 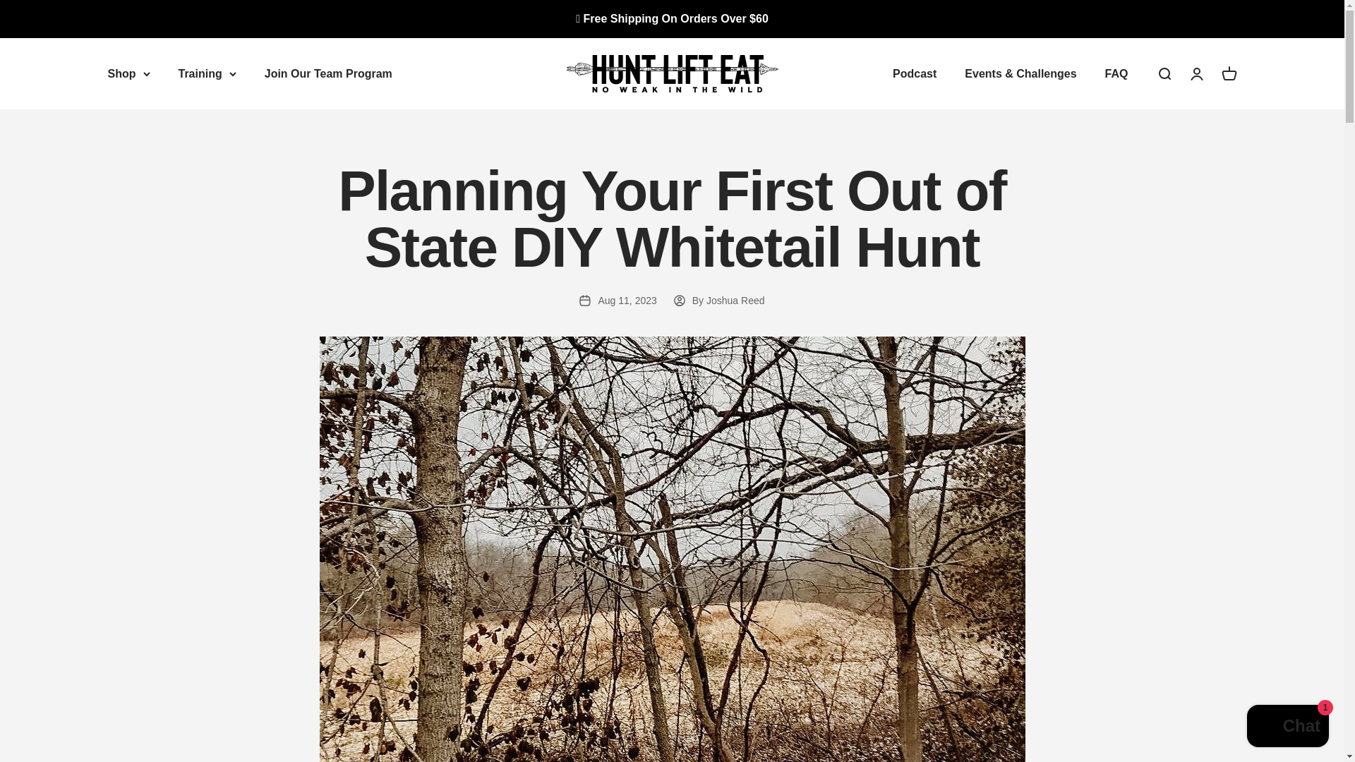 What do you see at coordinates (1163, 73) in the screenshot?
I see `Open search` at bounding box center [1163, 73].